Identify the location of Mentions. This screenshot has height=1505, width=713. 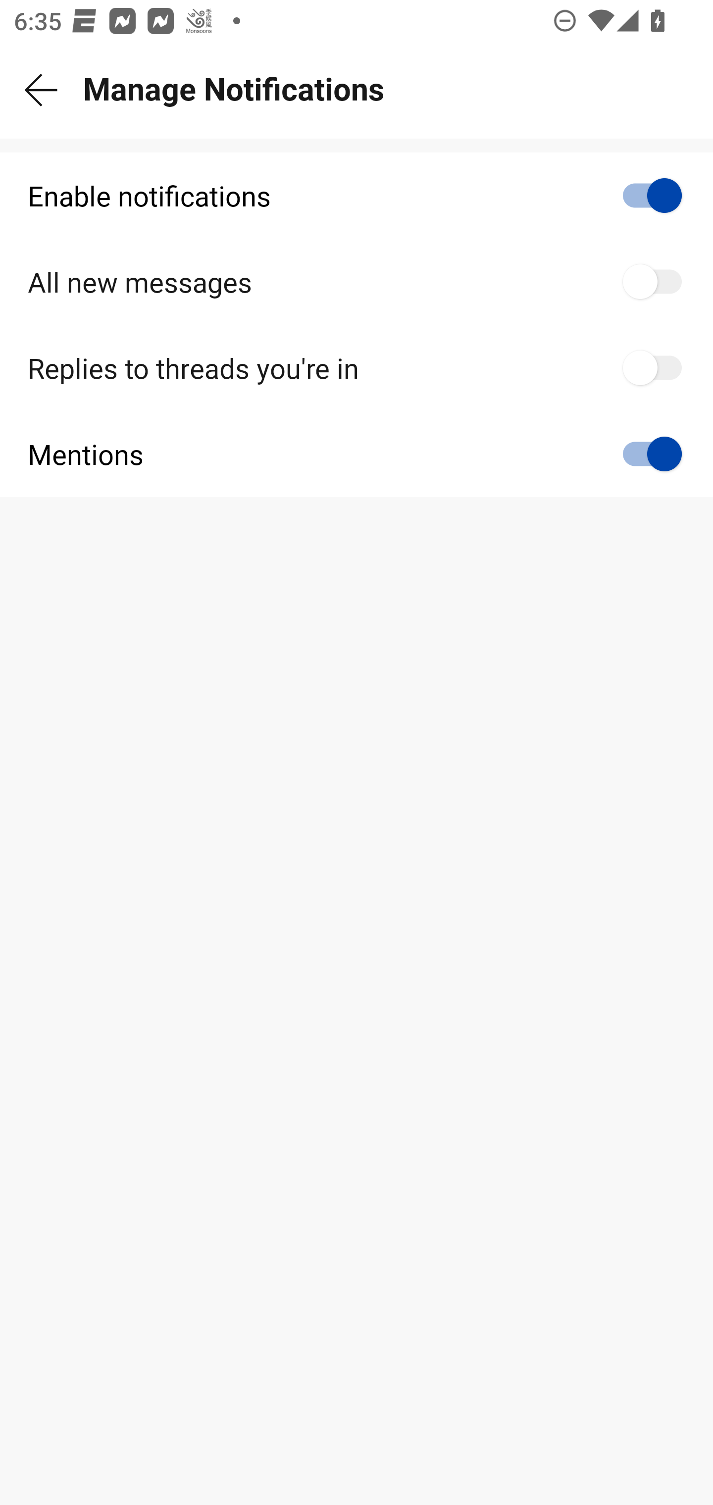
(356, 453).